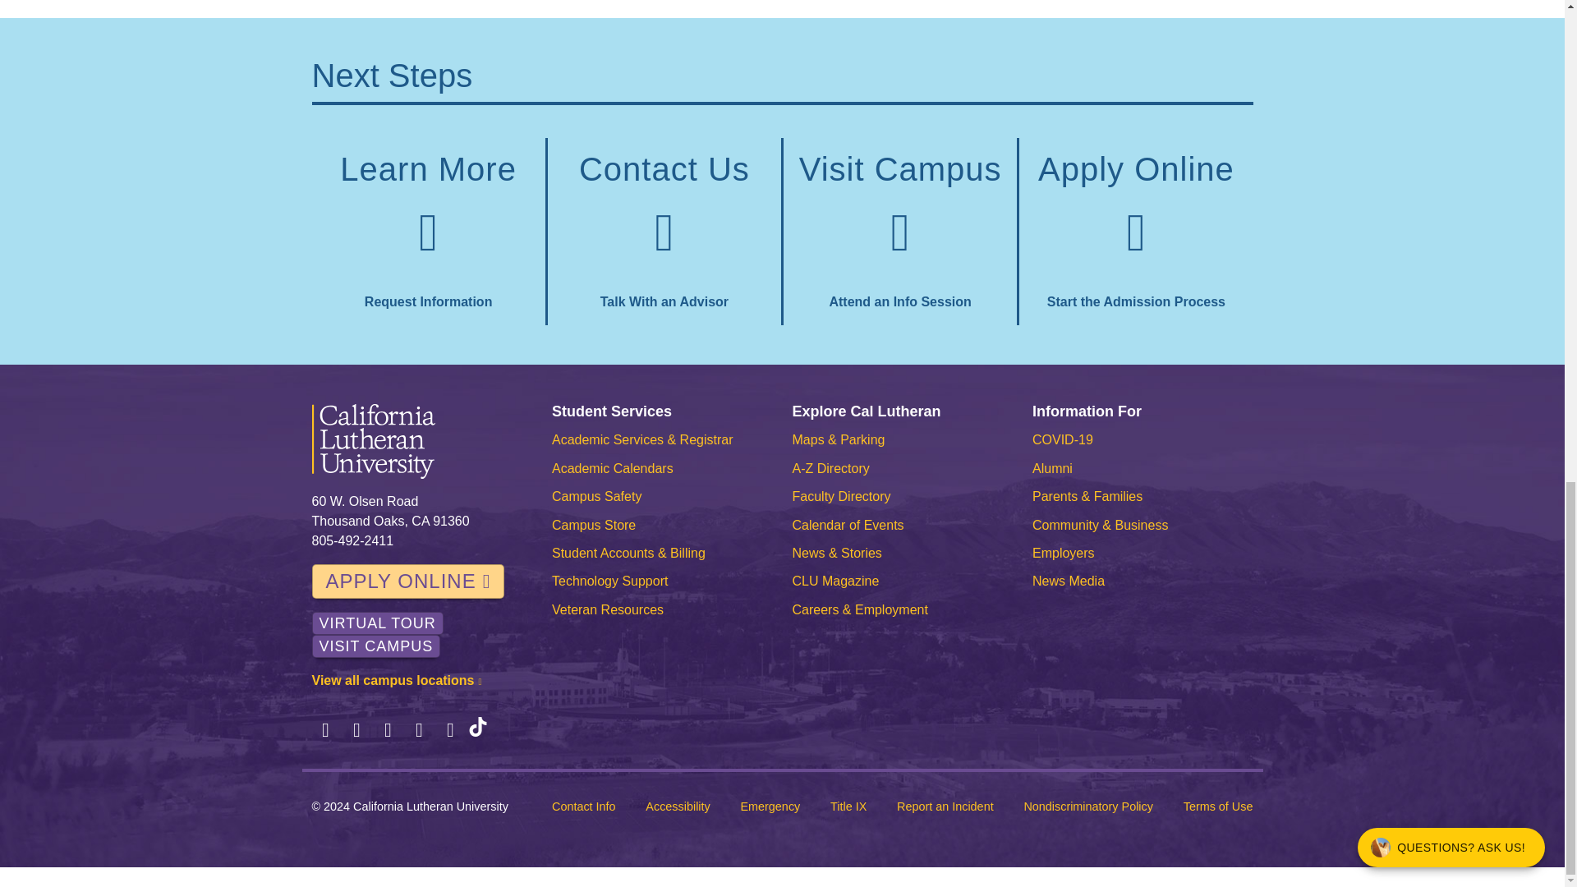 The image size is (1577, 887). Describe the element at coordinates (478, 729) in the screenshot. I see `TikTok` at that location.